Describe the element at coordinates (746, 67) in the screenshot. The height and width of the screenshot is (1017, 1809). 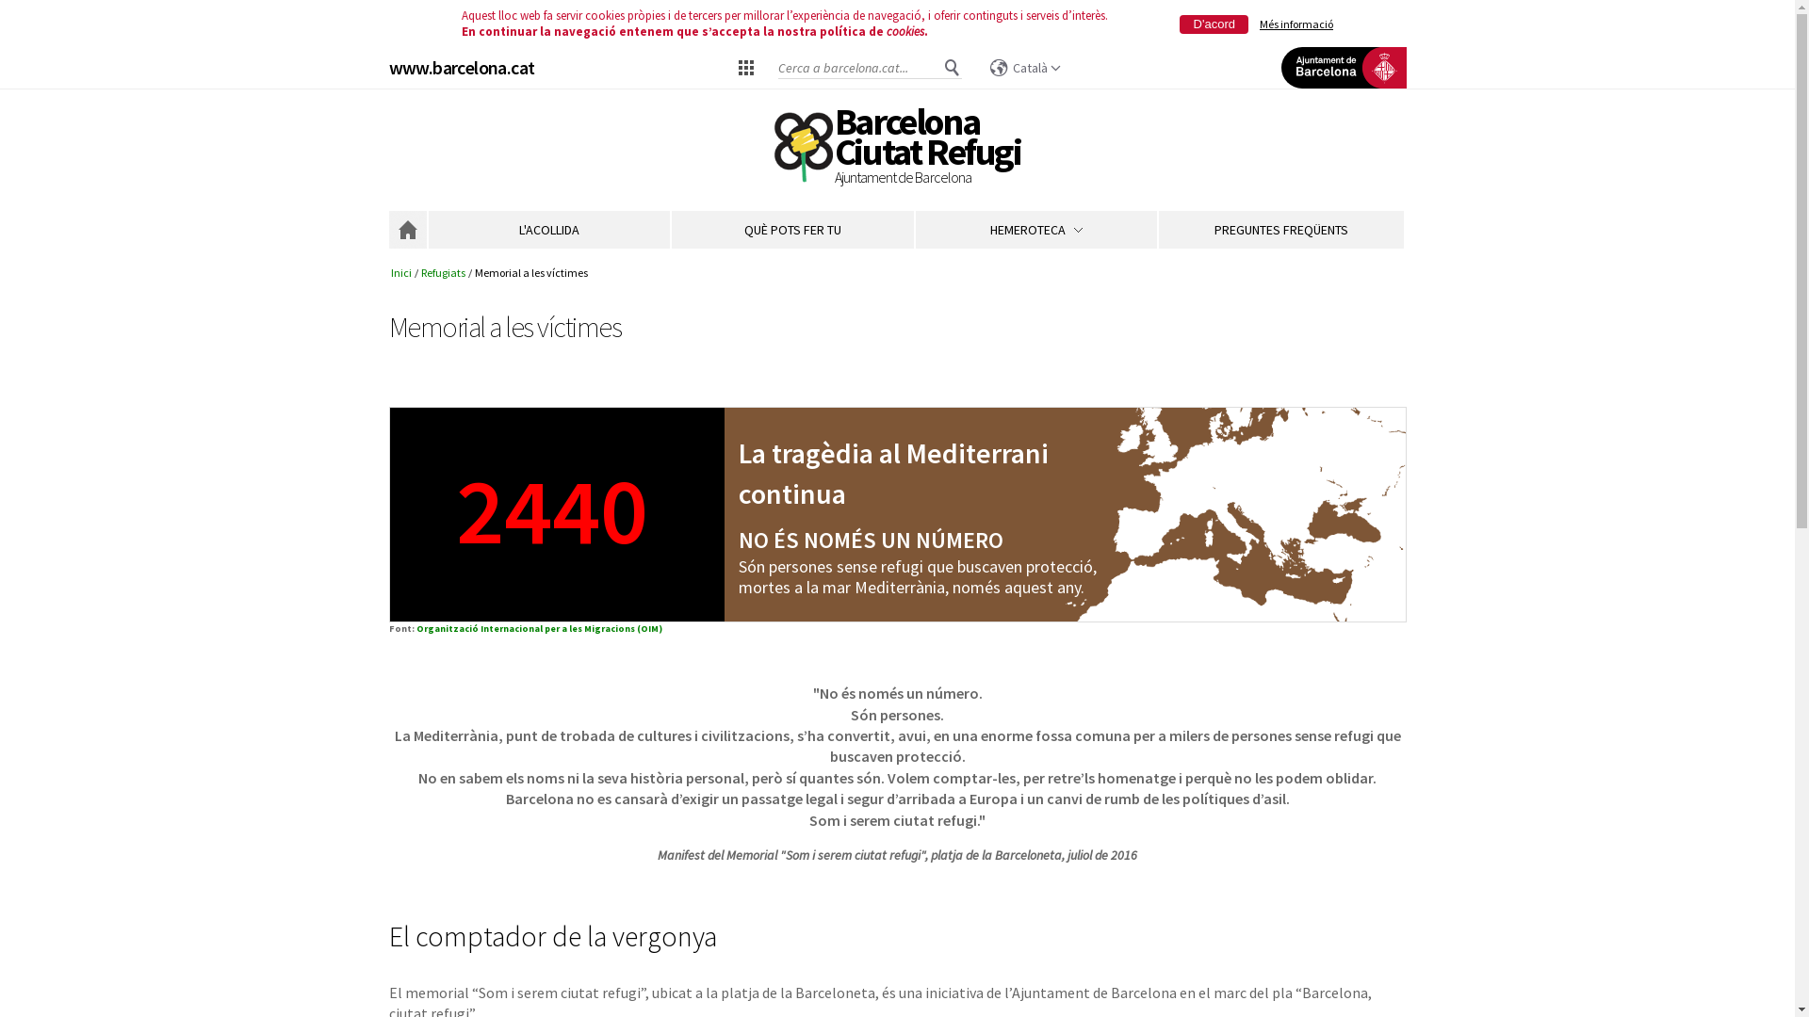
I see `Dreceres de barcelona.cat` at that location.